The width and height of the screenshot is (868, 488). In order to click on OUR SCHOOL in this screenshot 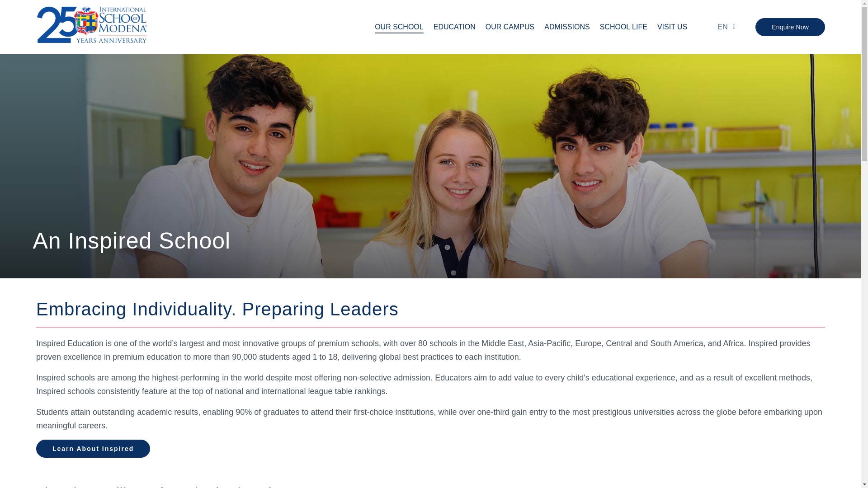, I will do `click(399, 27)`.